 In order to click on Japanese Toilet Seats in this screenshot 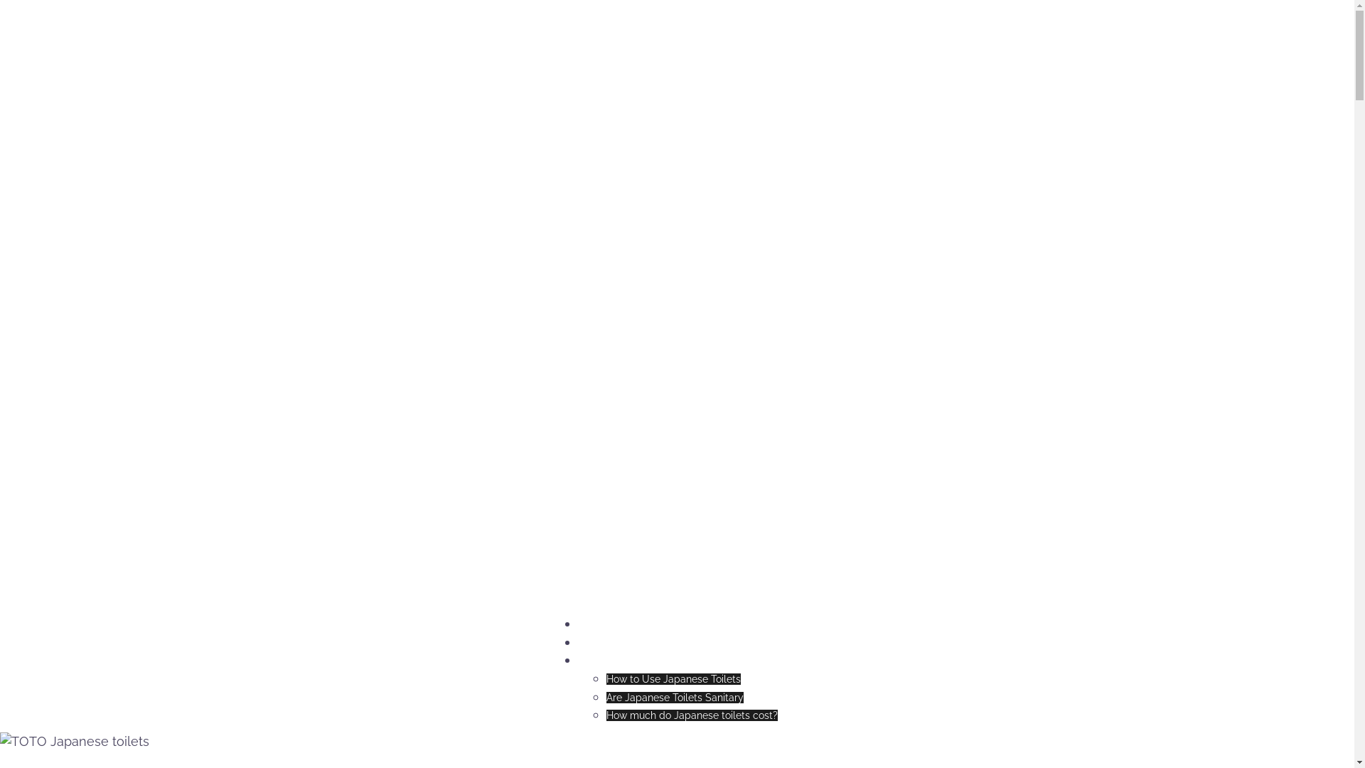, I will do `click(628, 643)`.